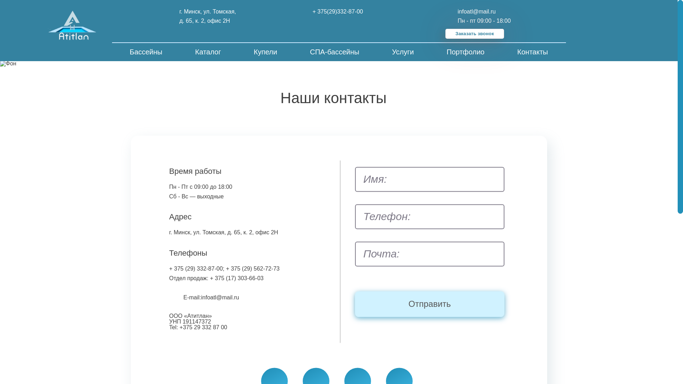 Image resolution: width=683 pixels, height=384 pixels. What do you see at coordinates (192, 297) in the screenshot?
I see `E-mail:` at bounding box center [192, 297].